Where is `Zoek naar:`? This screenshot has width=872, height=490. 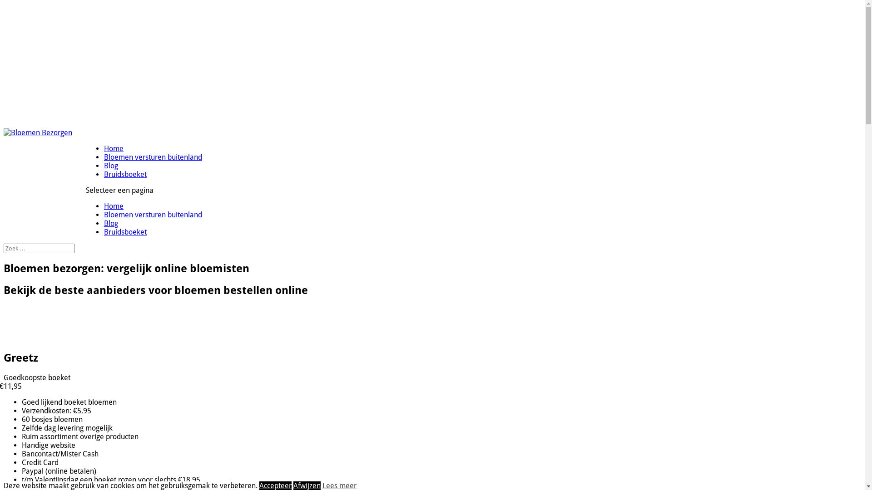
Zoek naar: is located at coordinates (39, 249).